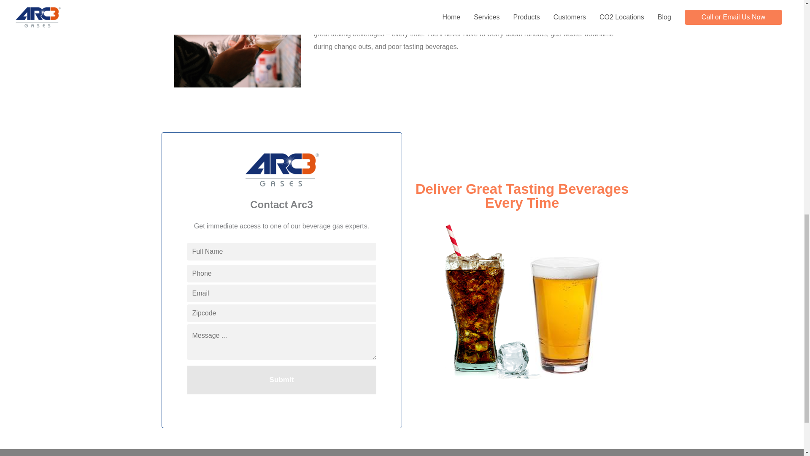 Image resolution: width=810 pixels, height=456 pixels. What do you see at coordinates (282, 380) in the screenshot?
I see `Submit` at bounding box center [282, 380].